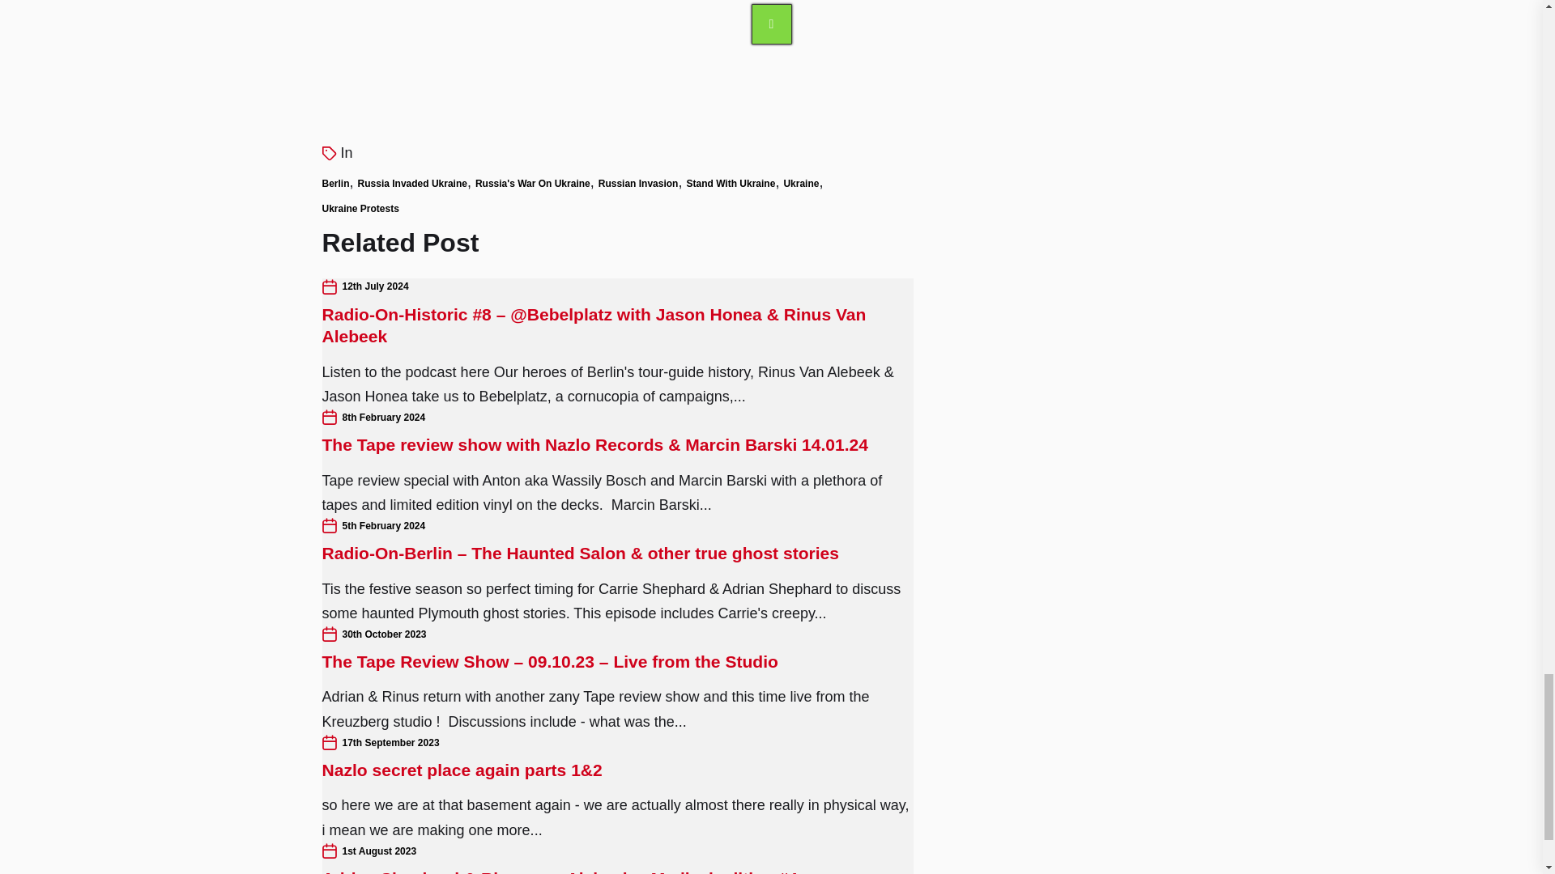 Image resolution: width=1555 pixels, height=874 pixels. Describe the element at coordinates (533, 184) in the screenshot. I see `Russia'S War On Ukraine` at that location.